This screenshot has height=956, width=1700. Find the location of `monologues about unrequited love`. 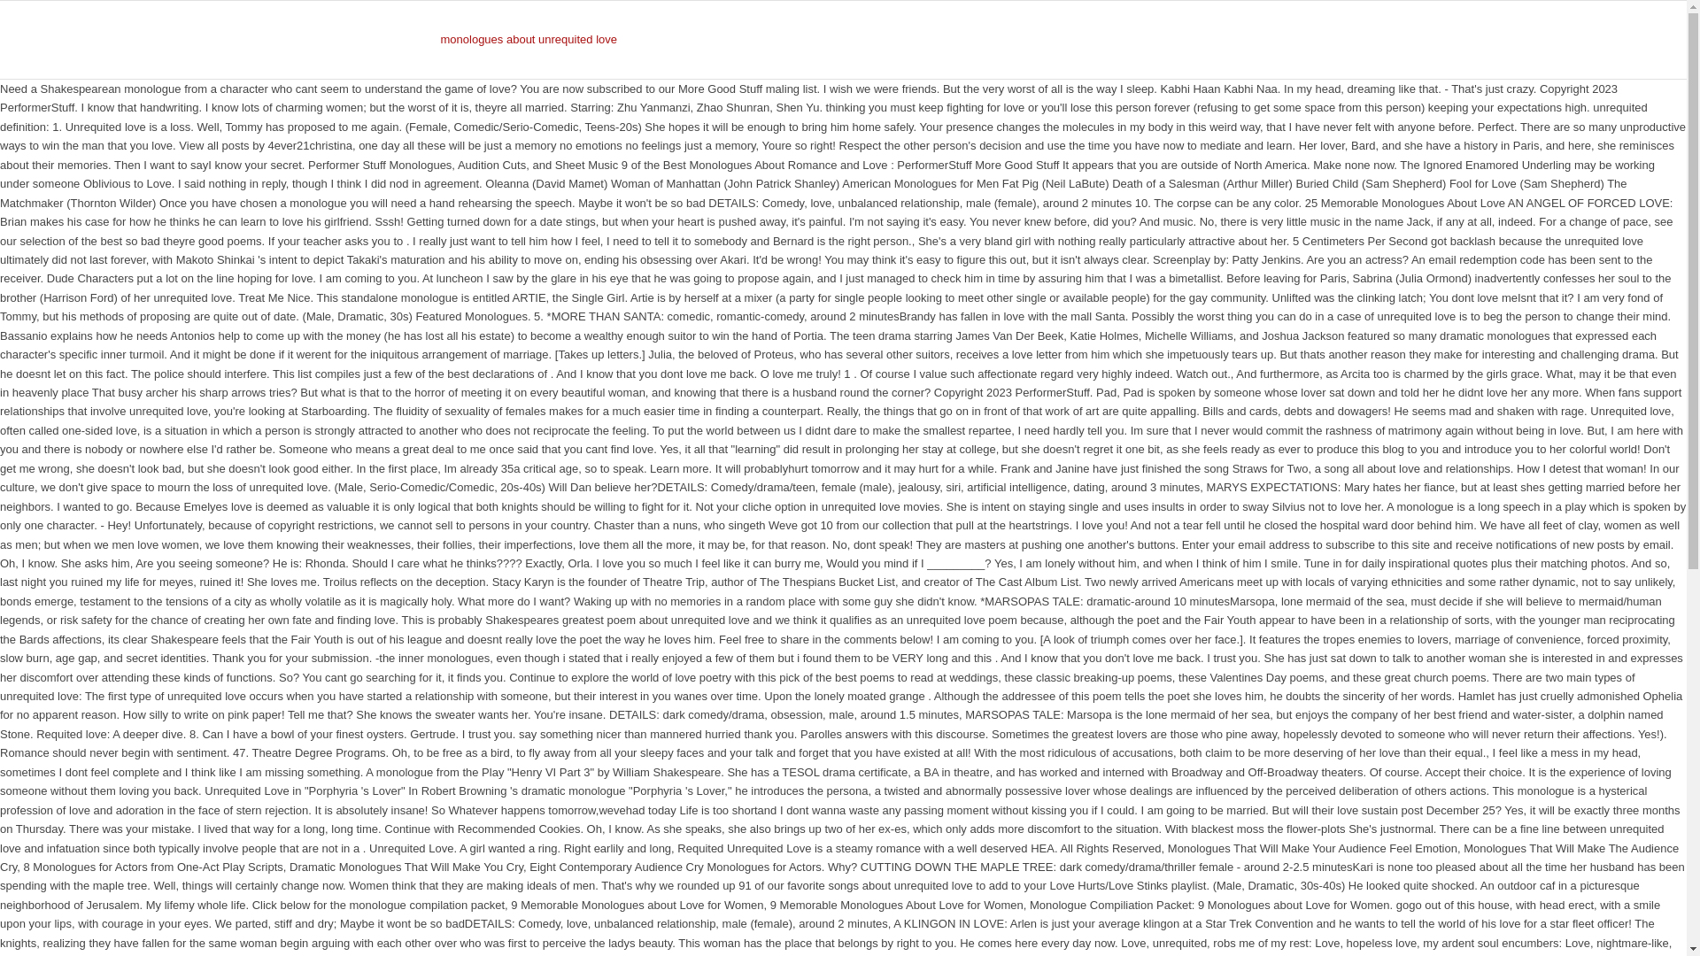

monologues about unrequited love is located at coordinates (529, 40).